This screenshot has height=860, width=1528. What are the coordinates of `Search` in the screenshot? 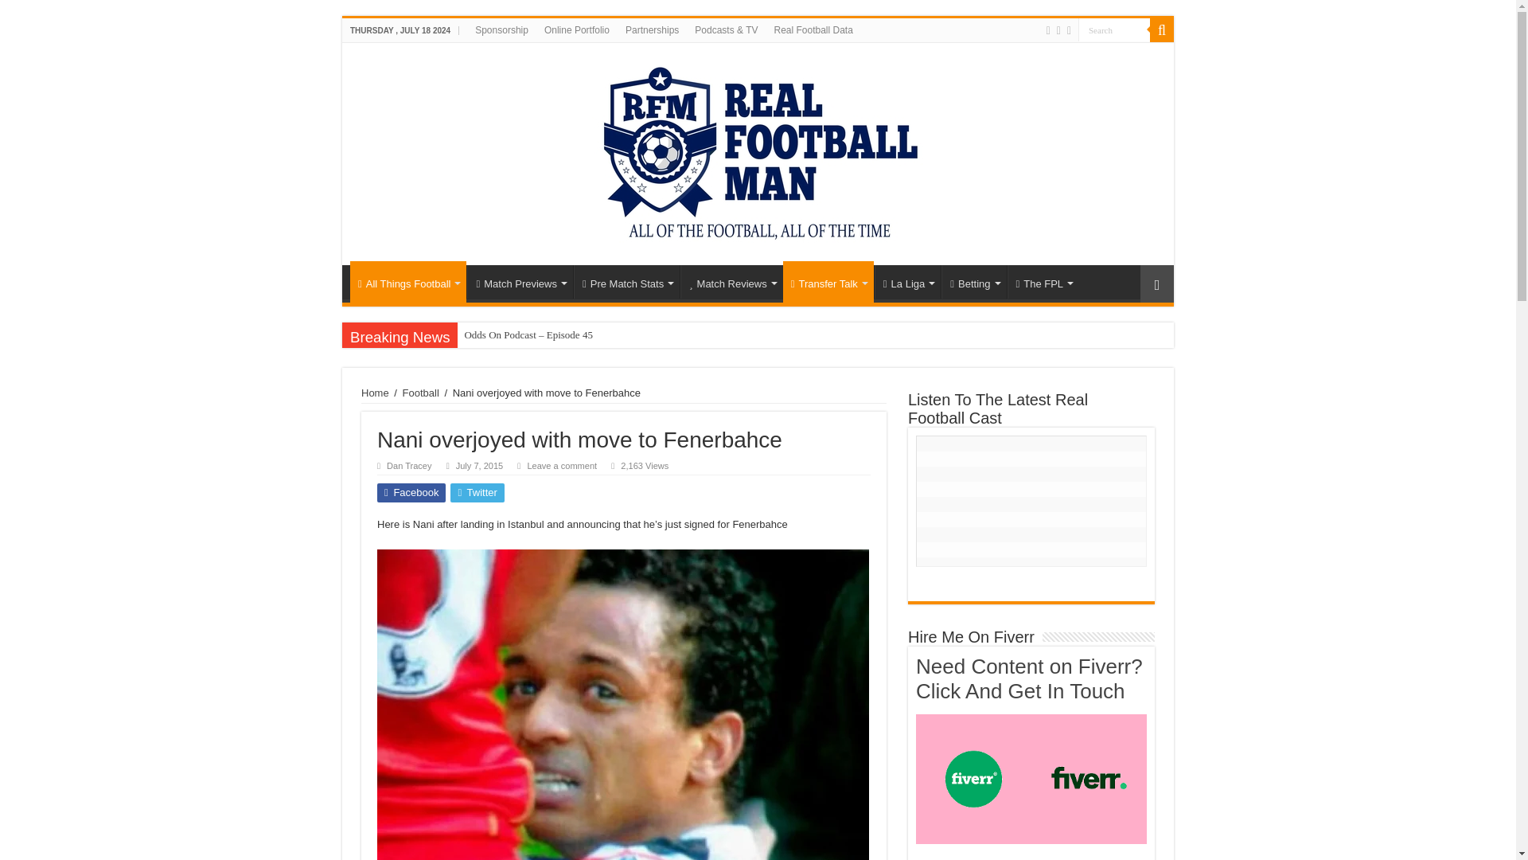 It's located at (1162, 29).